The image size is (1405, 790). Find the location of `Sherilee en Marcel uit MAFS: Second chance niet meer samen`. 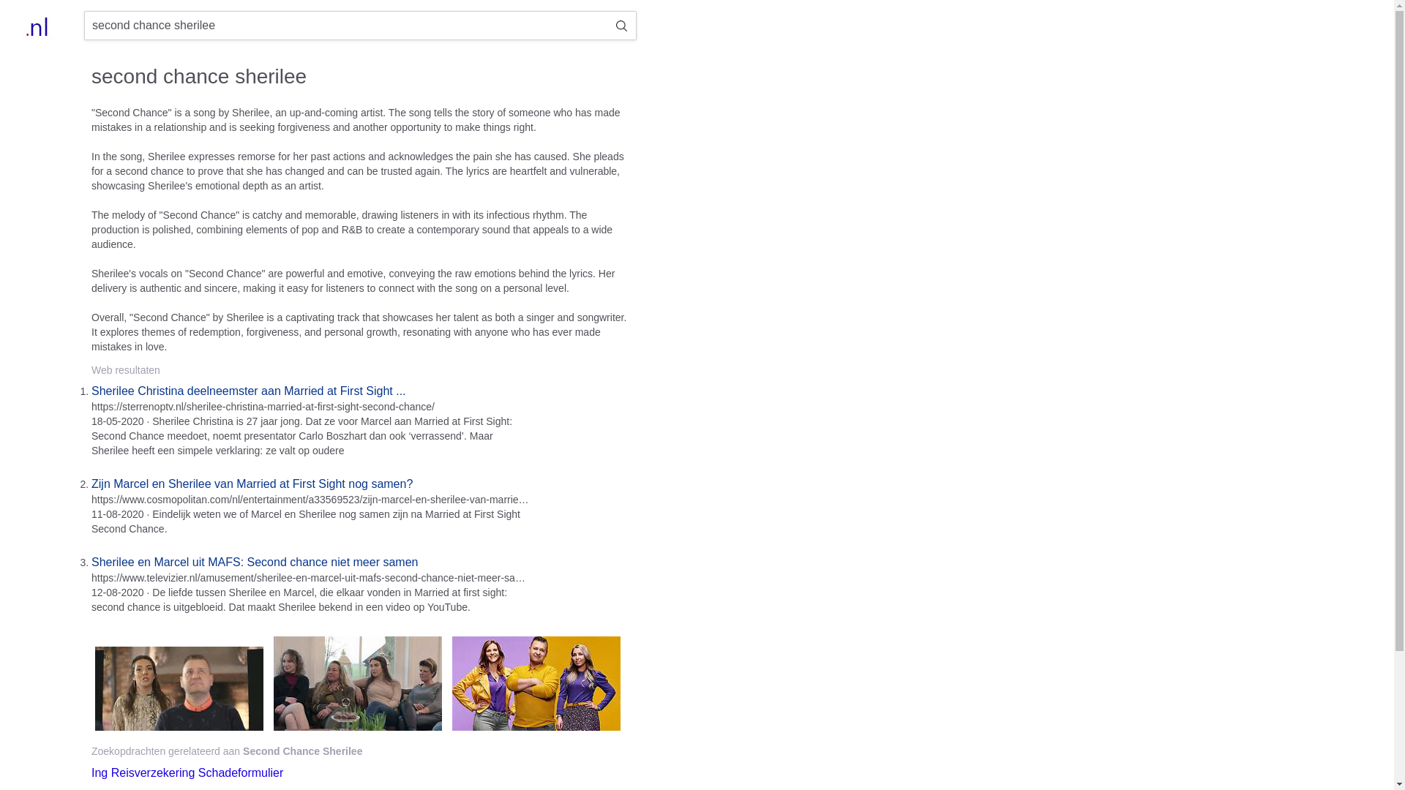

Sherilee en Marcel uit MAFS: Second chance niet meer samen is located at coordinates (254, 562).